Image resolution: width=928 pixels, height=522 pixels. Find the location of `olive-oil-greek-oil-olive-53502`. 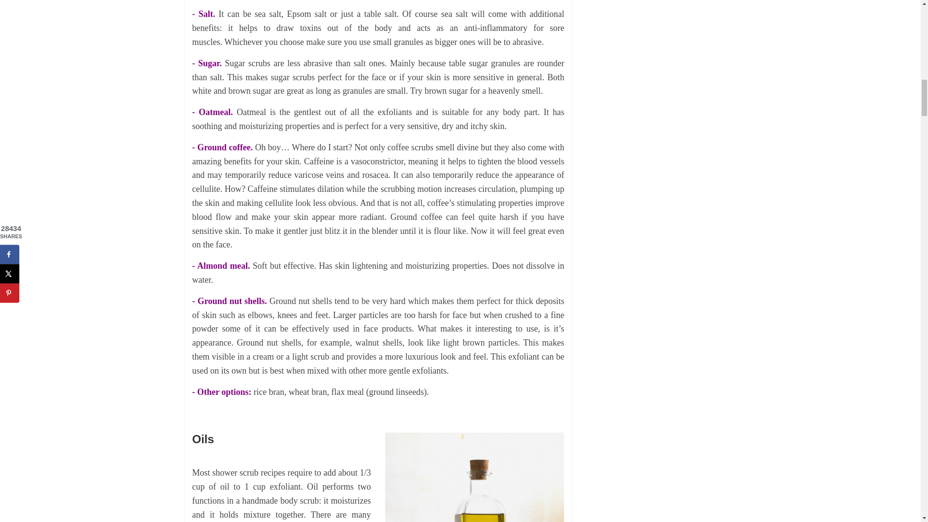

olive-oil-greek-oil-olive-53502 is located at coordinates (475, 478).